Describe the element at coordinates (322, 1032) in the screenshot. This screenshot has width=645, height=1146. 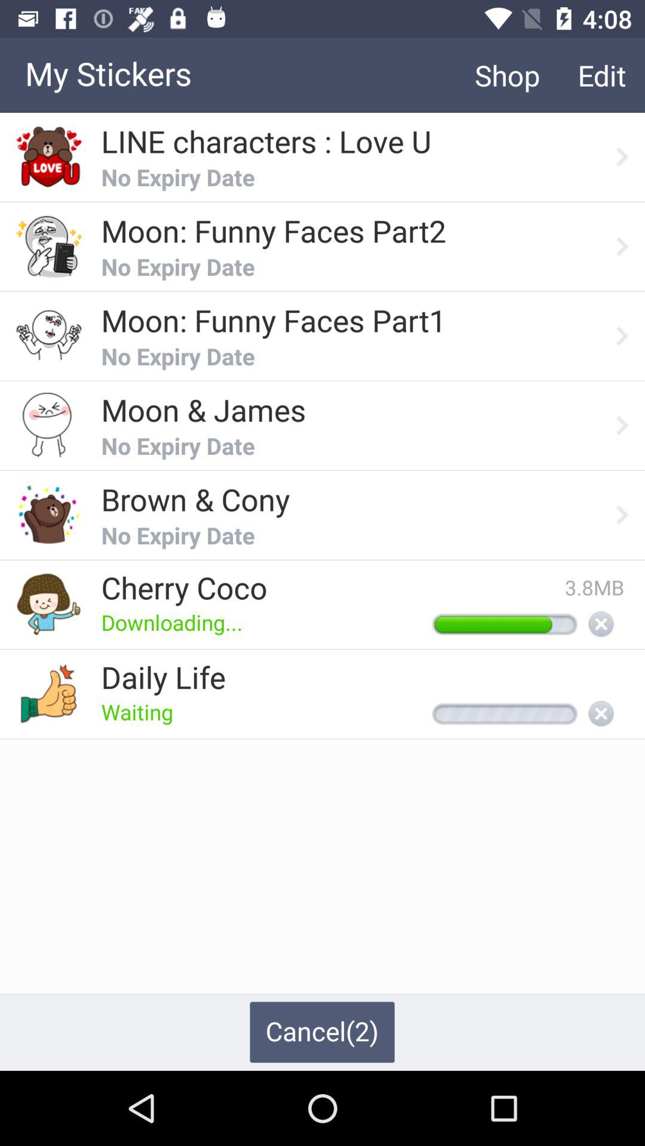
I see `swipe to cancel(2) item` at that location.